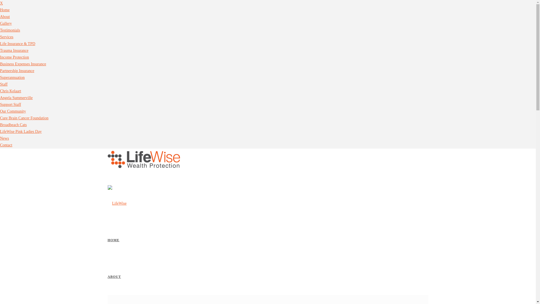 The height and width of the screenshot is (304, 540). What do you see at coordinates (17, 44) in the screenshot?
I see `Life Insurance & TPD` at bounding box center [17, 44].